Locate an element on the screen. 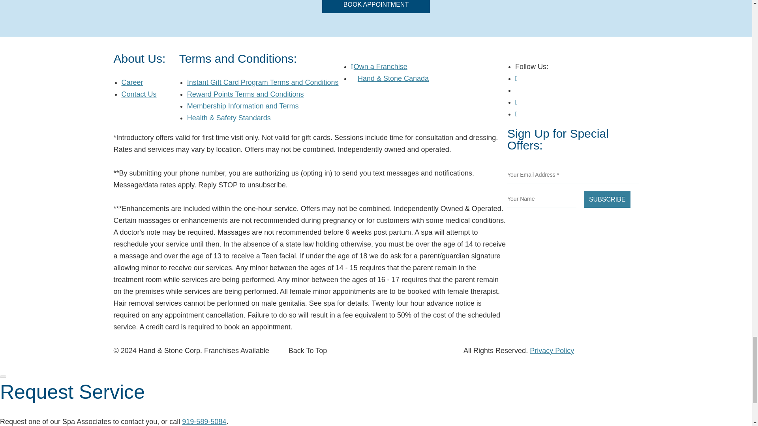 The height and width of the screenshot is (426, 758). Back To Top is located at coordinates (308, 350).